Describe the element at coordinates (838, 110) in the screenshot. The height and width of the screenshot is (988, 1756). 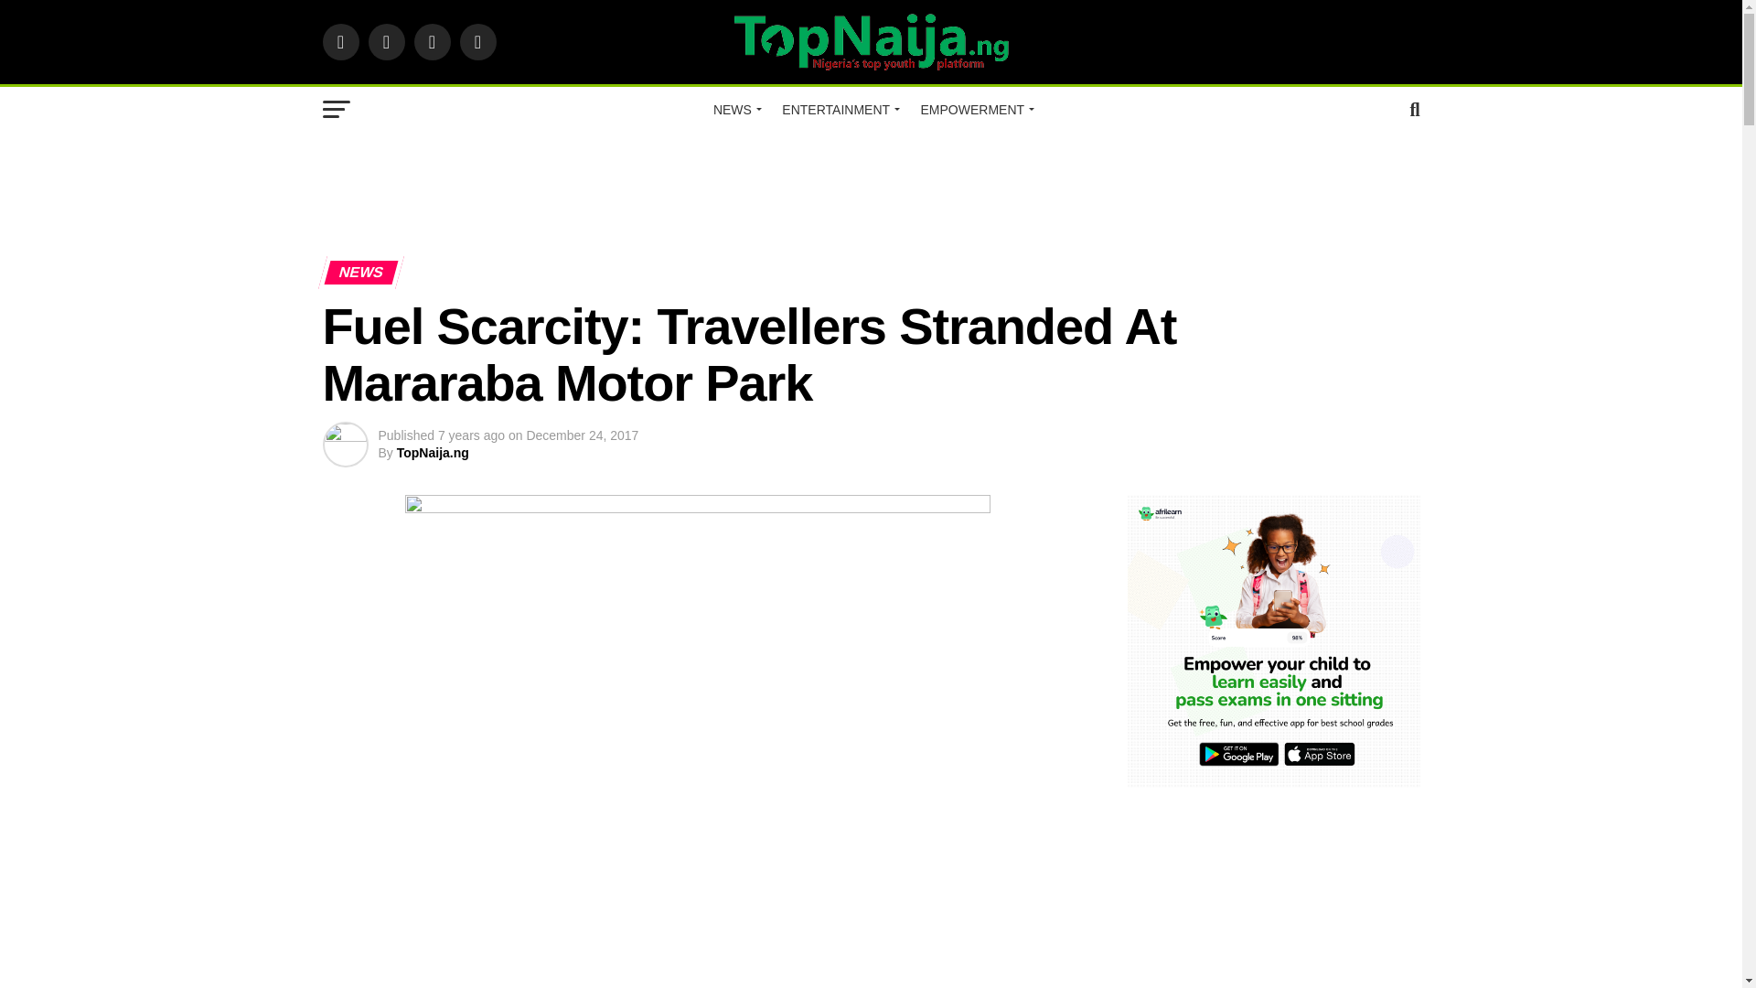
I see `ENTERTAINMENT` at that location.